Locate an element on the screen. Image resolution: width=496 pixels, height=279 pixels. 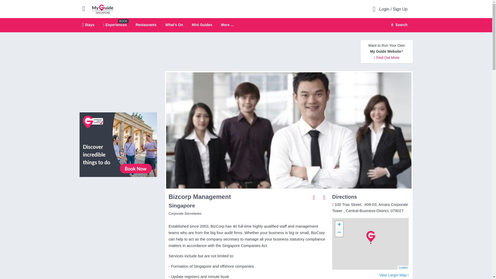
Stays is located at coordinates (88, 25).